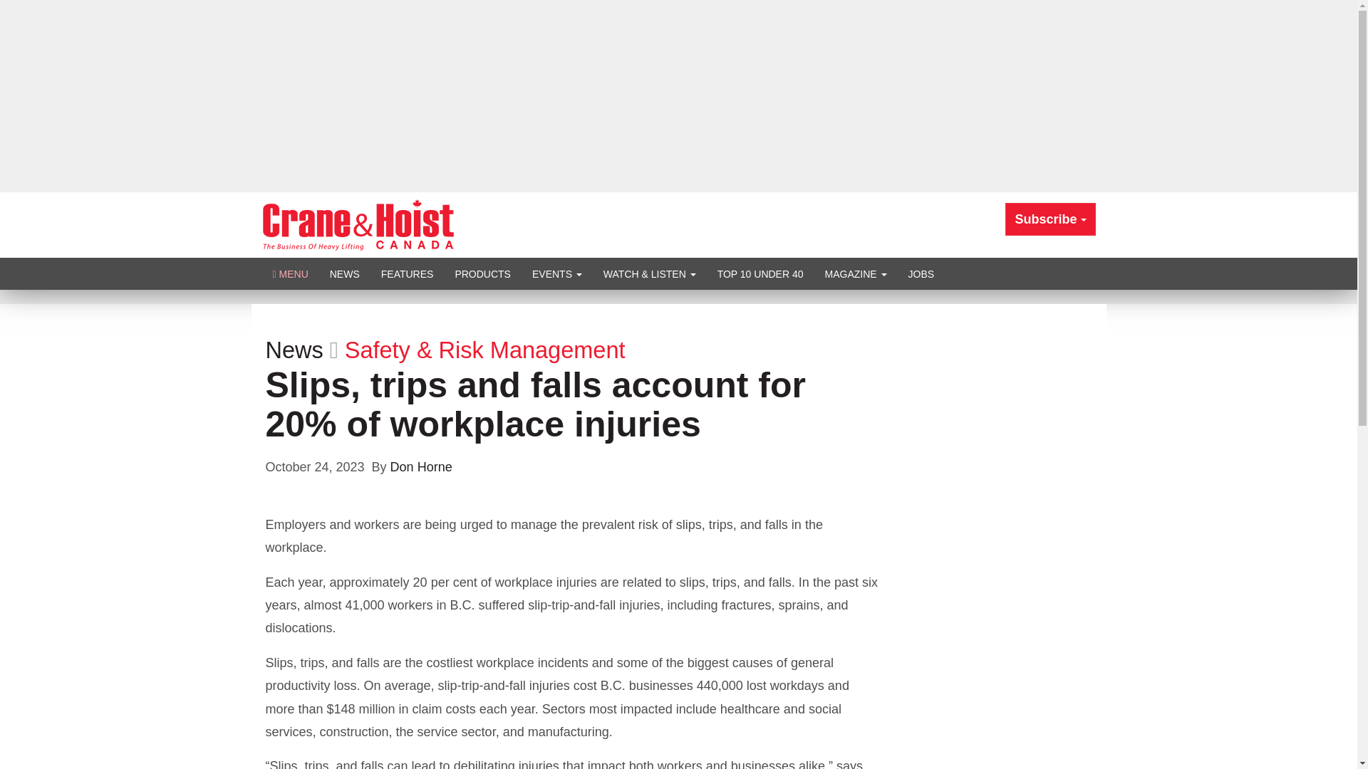 Image resolution: width=1368 pixels, height=769 pixels. Describe the element at coordinates (358, 224) in the screenshot. I see `Crane and Hoist Canada` at that location.